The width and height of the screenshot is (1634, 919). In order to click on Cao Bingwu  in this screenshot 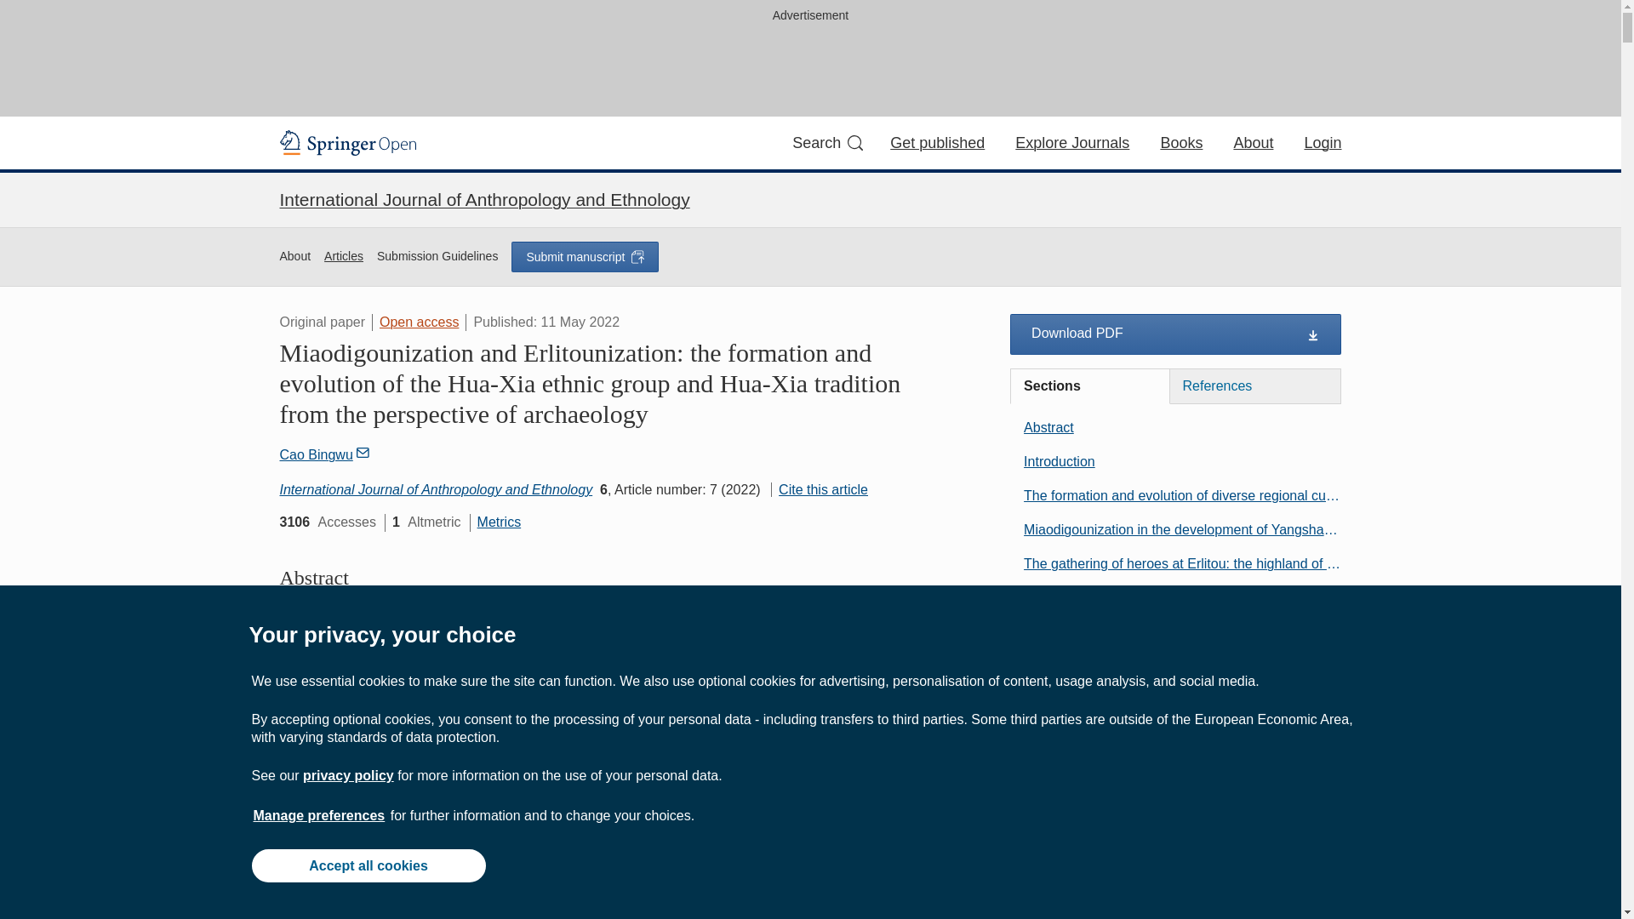, I will do `click(327, 454)`.